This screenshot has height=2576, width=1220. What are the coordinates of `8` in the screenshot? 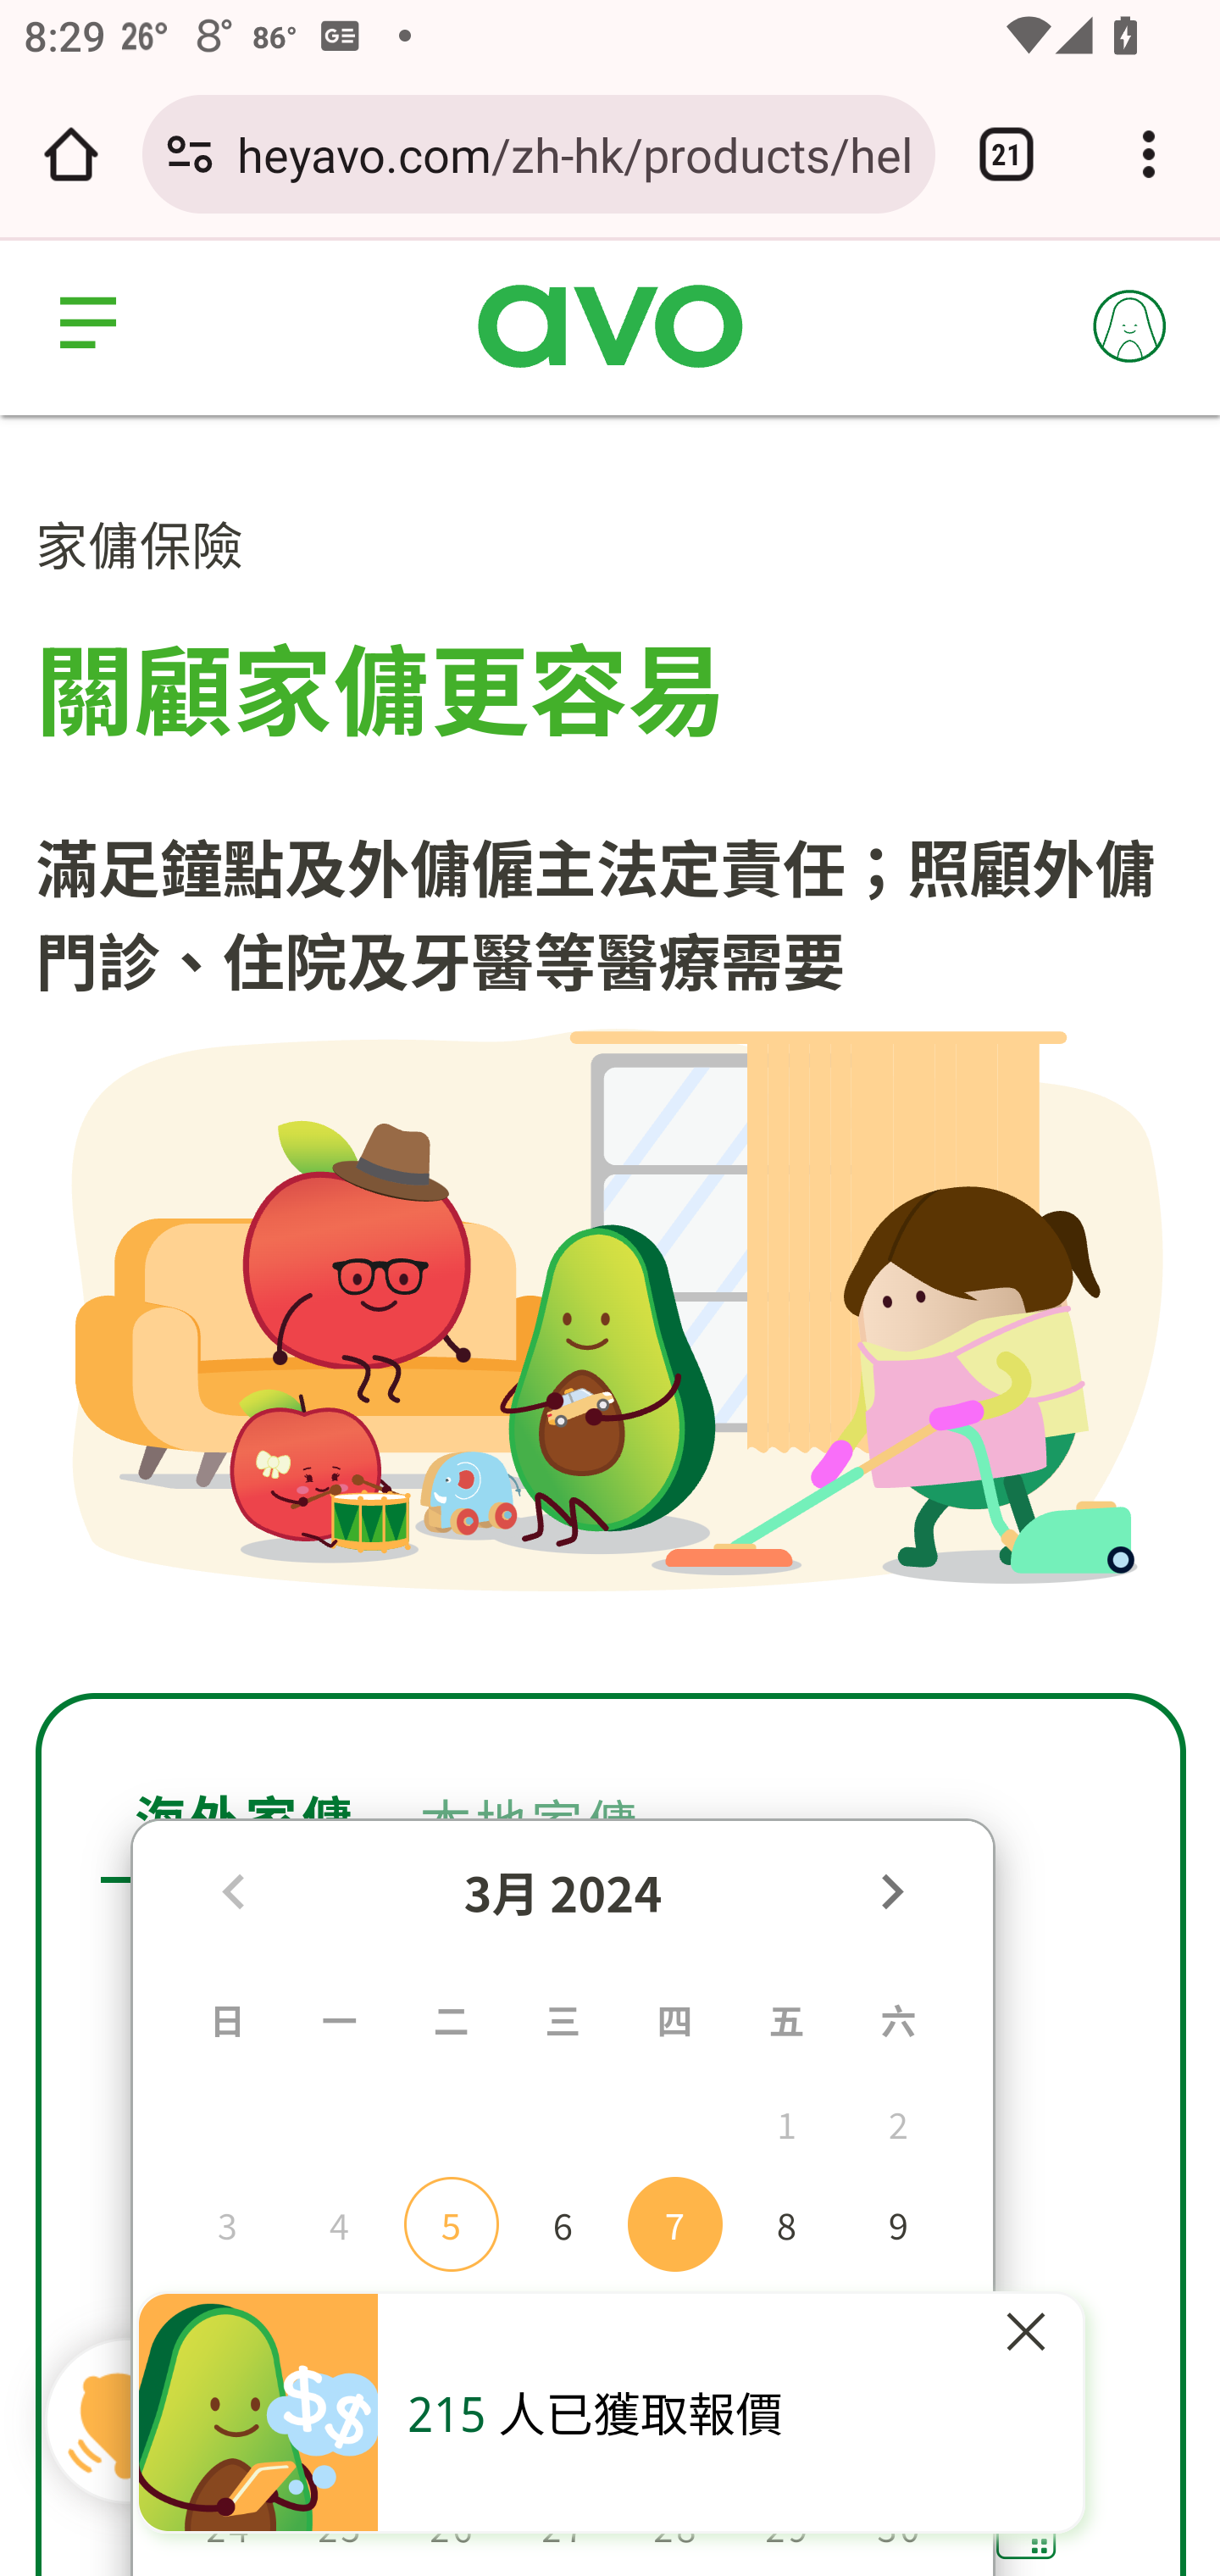 It's located at (786, 2223).